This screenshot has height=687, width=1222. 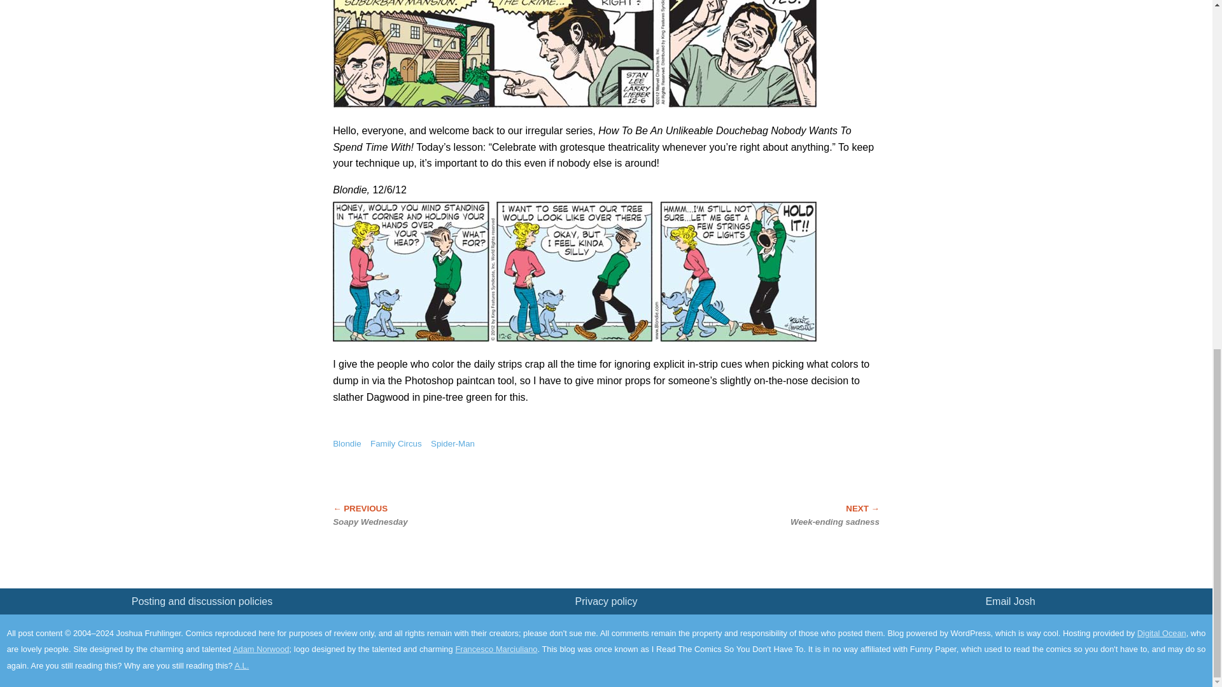 What do you see at coordinates (496, 649) in the screenshot?
I see `Francesco Marciuliano` at bounding box center [496, 649].